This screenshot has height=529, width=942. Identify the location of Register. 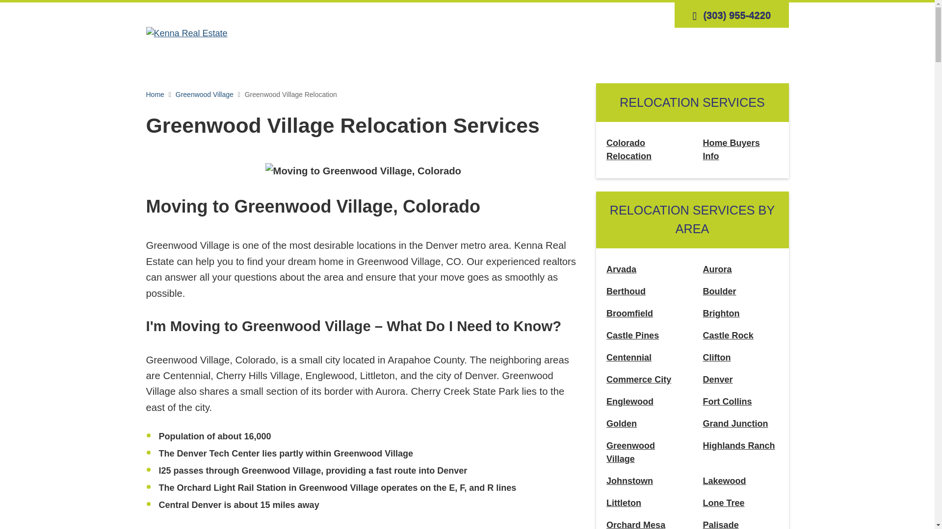
(599, 15).